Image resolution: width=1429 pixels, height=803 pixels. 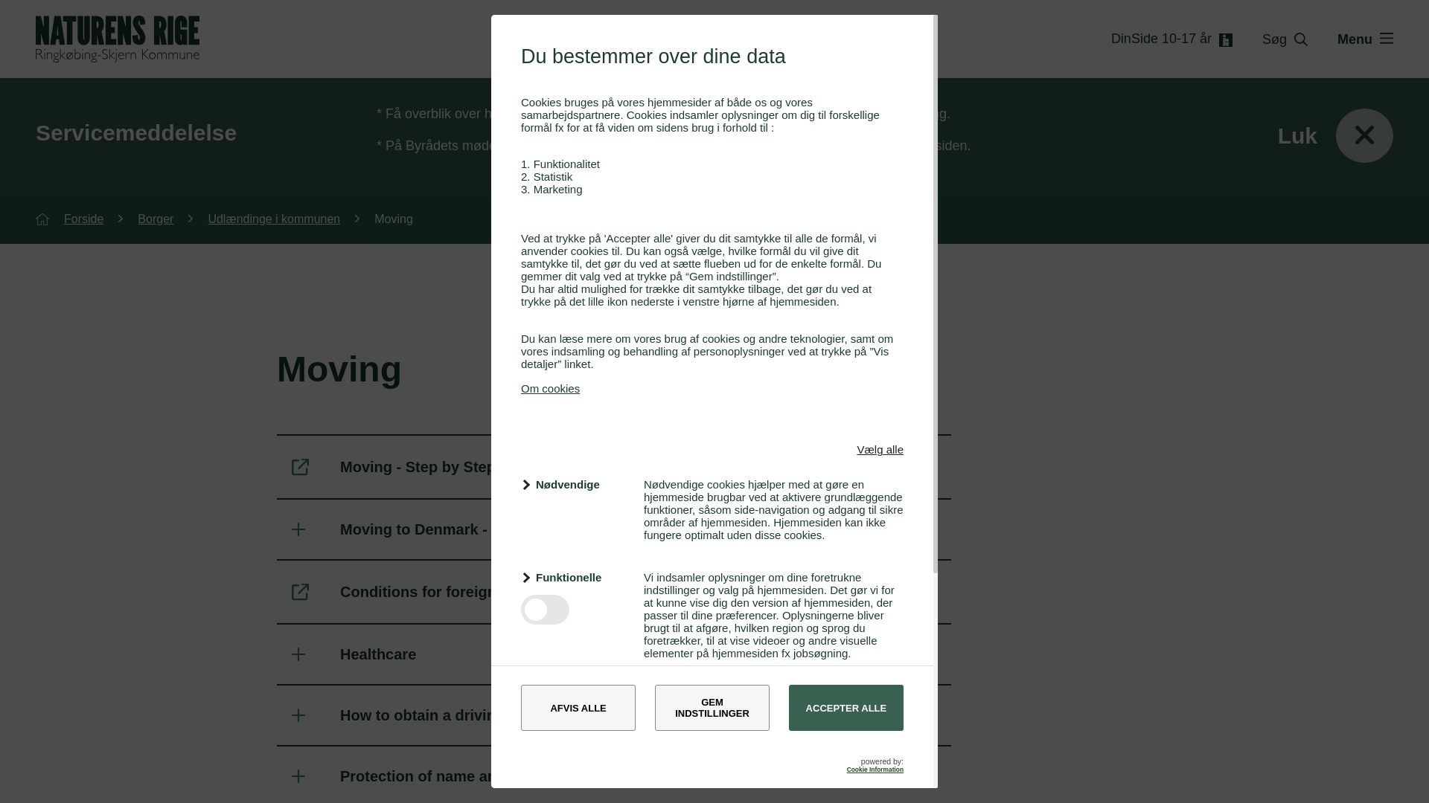 I want to click on Statistiske, so click(x=573, y=696).